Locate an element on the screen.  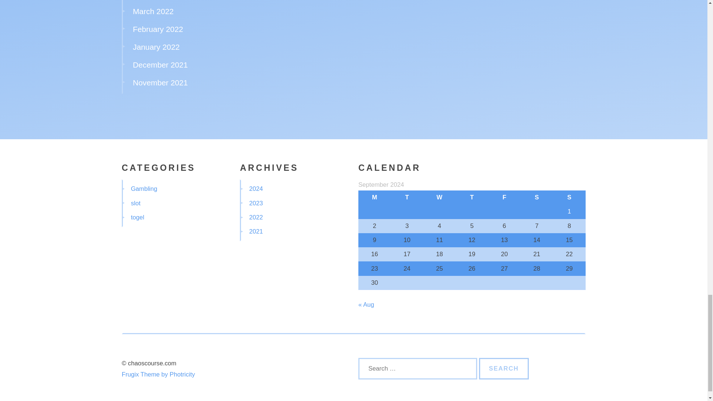
Wednesday is located at coordinates (439, 198).